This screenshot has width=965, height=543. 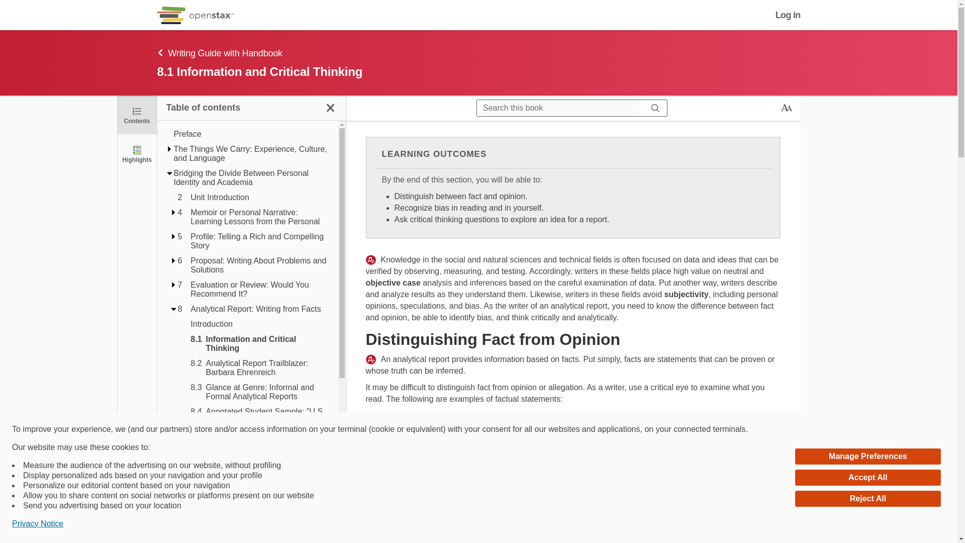 I want to click on Writing Guide with Handbook, so click(x=421, y=52).